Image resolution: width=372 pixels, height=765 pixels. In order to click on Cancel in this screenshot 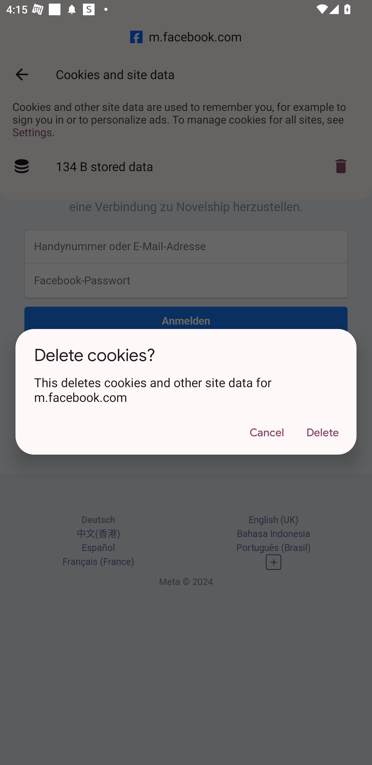, I will do `click(267, 433)`.